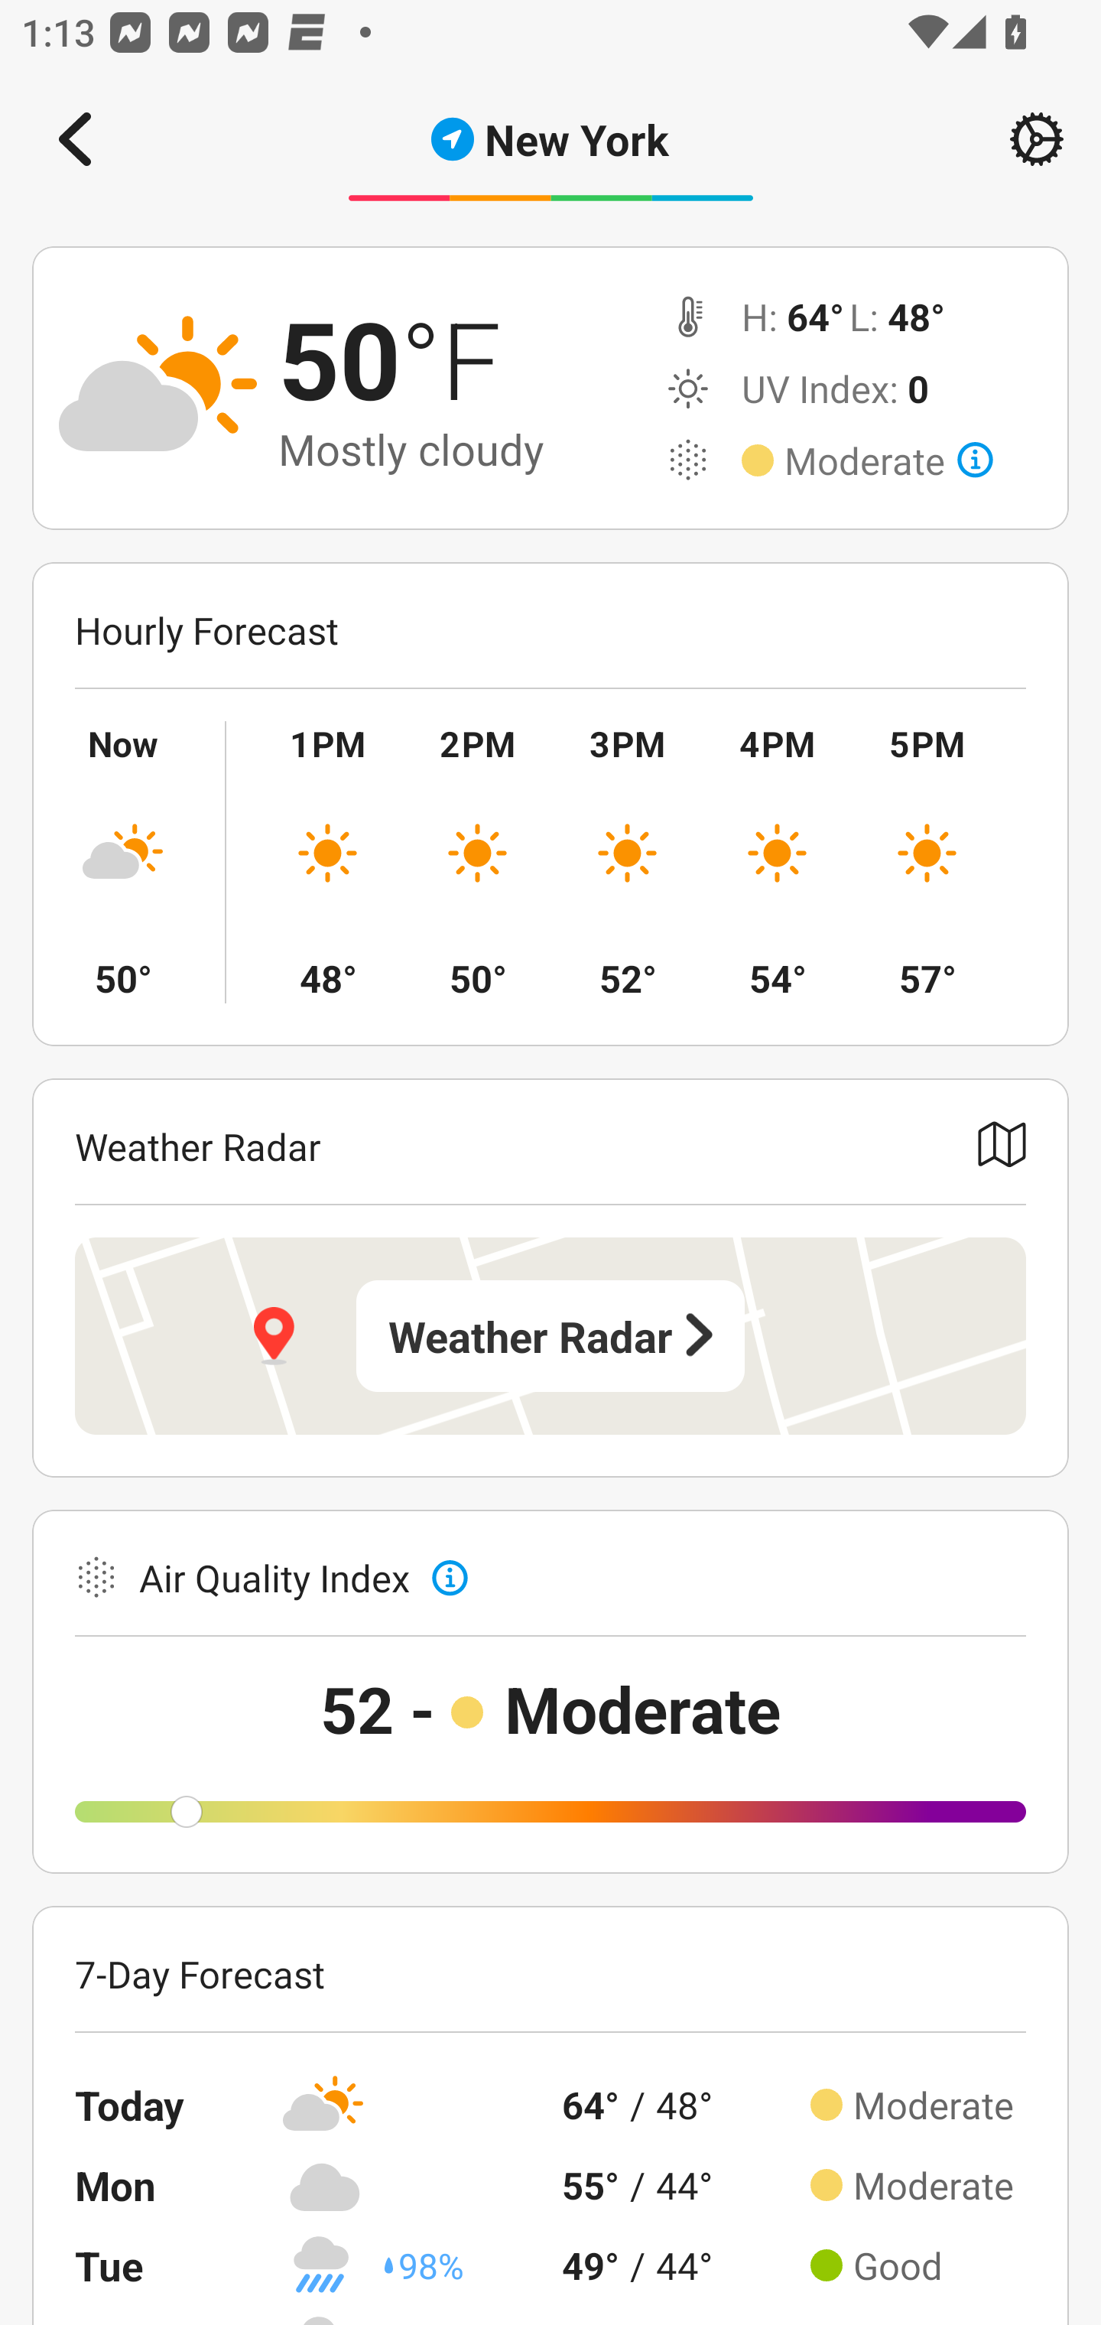 The image size is (1101, 2325). I want to click on Weather Radar, so click(550, 1335).